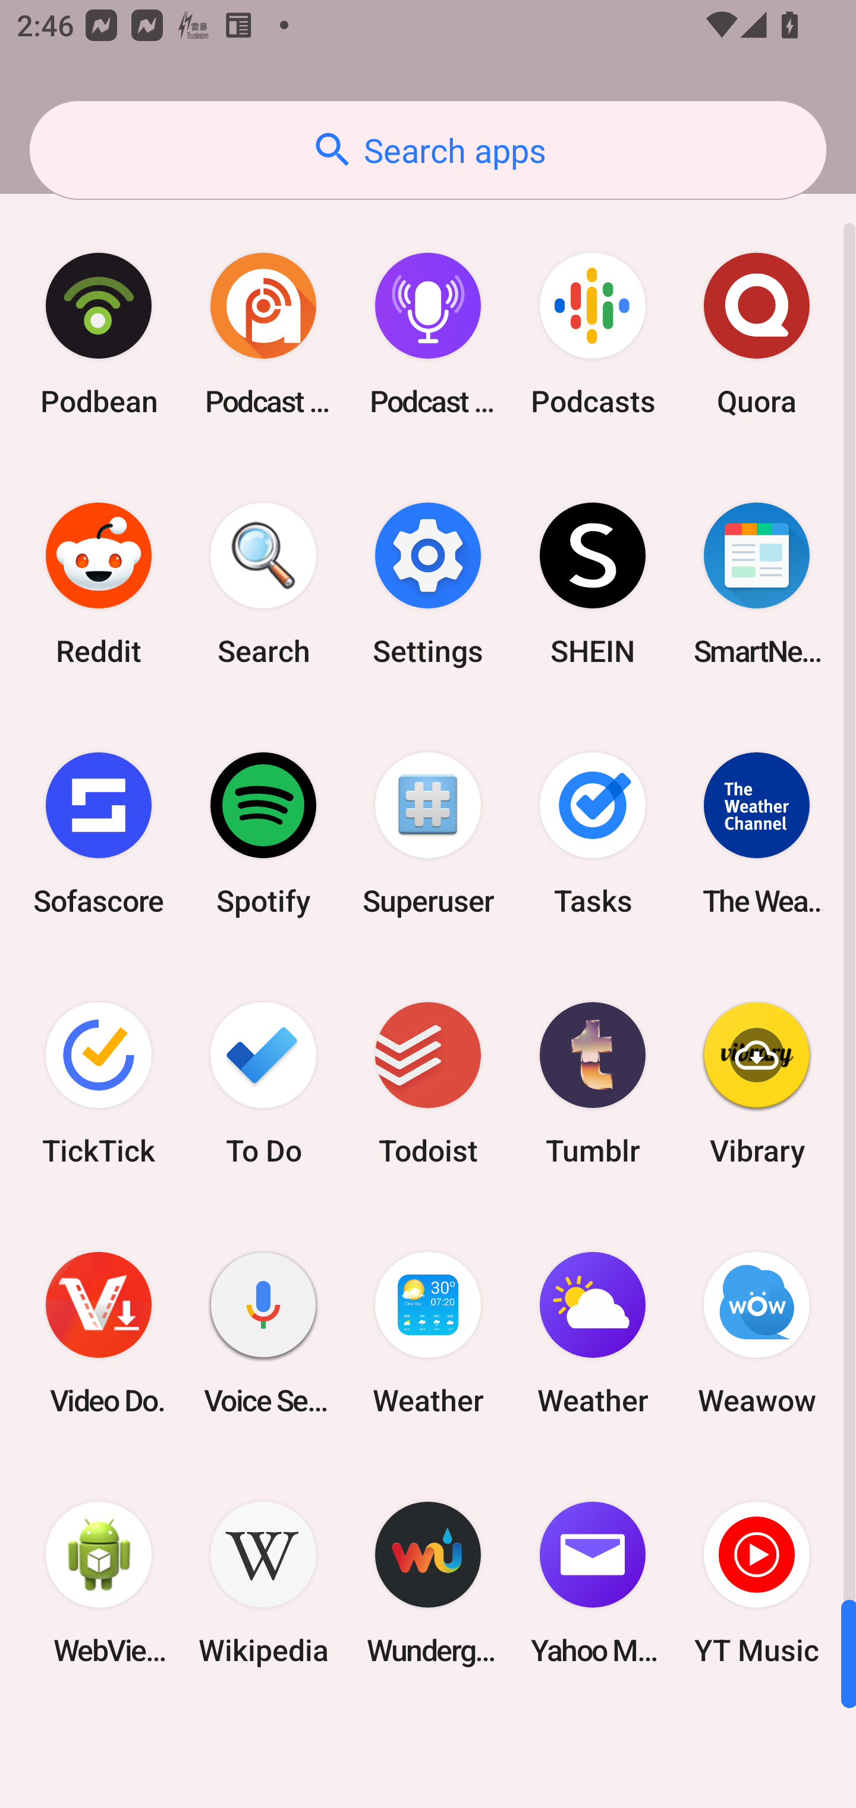 The height and width of the screenshot is (1808, 856). Describe the element at coordinates (757, 1583) in the screenshot. I see `YT Music` at that location.